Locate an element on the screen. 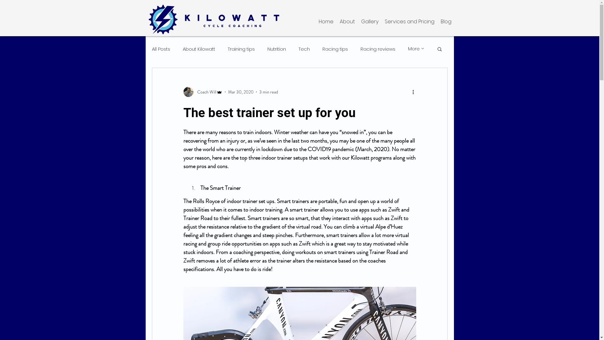 This screenshot has height=340, width=604. Racing tips is located at coordinates (335, 49).